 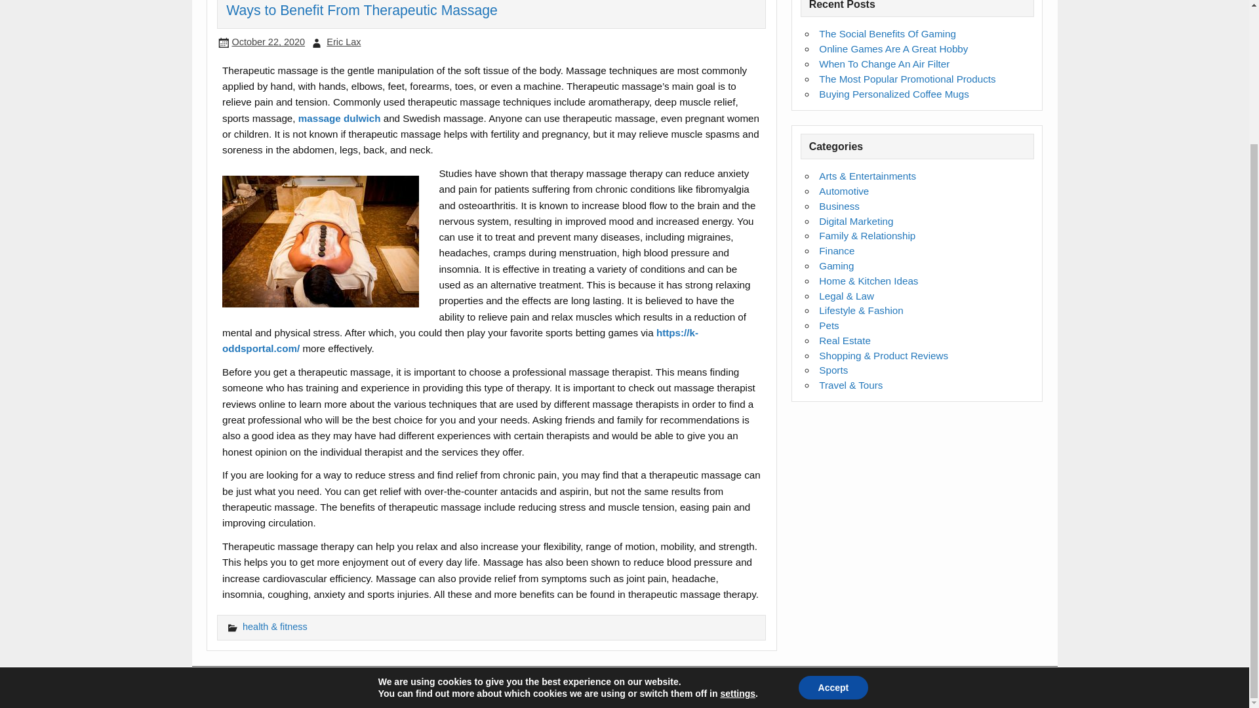 What do you see at coordinates (839, 206) in the screenshot?
I see `Business` at bounding box center [839, 206].